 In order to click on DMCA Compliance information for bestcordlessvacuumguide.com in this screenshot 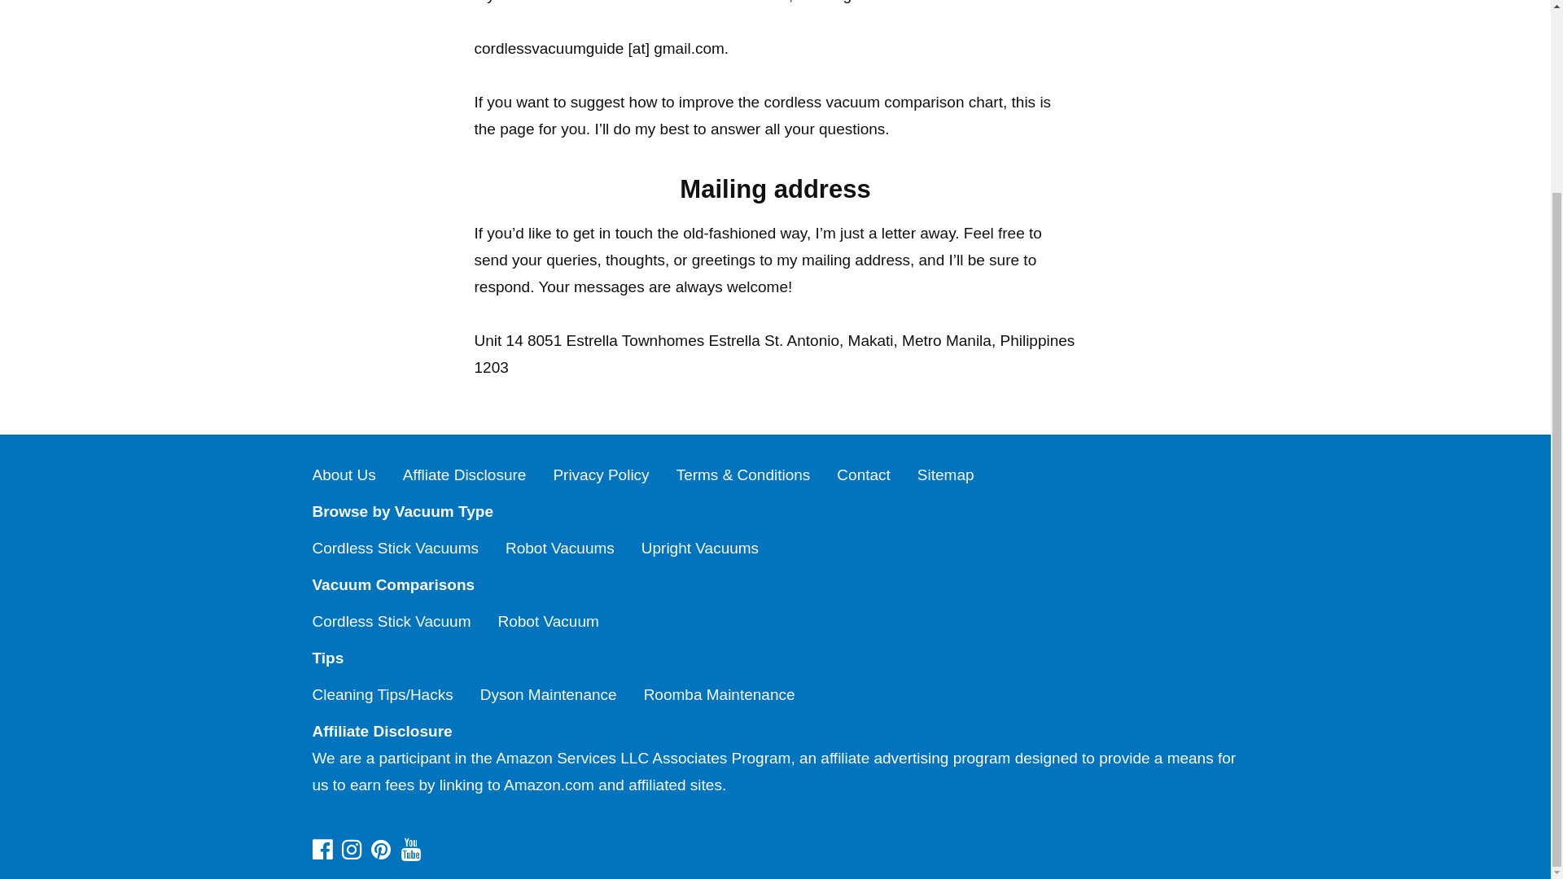, I will do `click(776, 816)`.